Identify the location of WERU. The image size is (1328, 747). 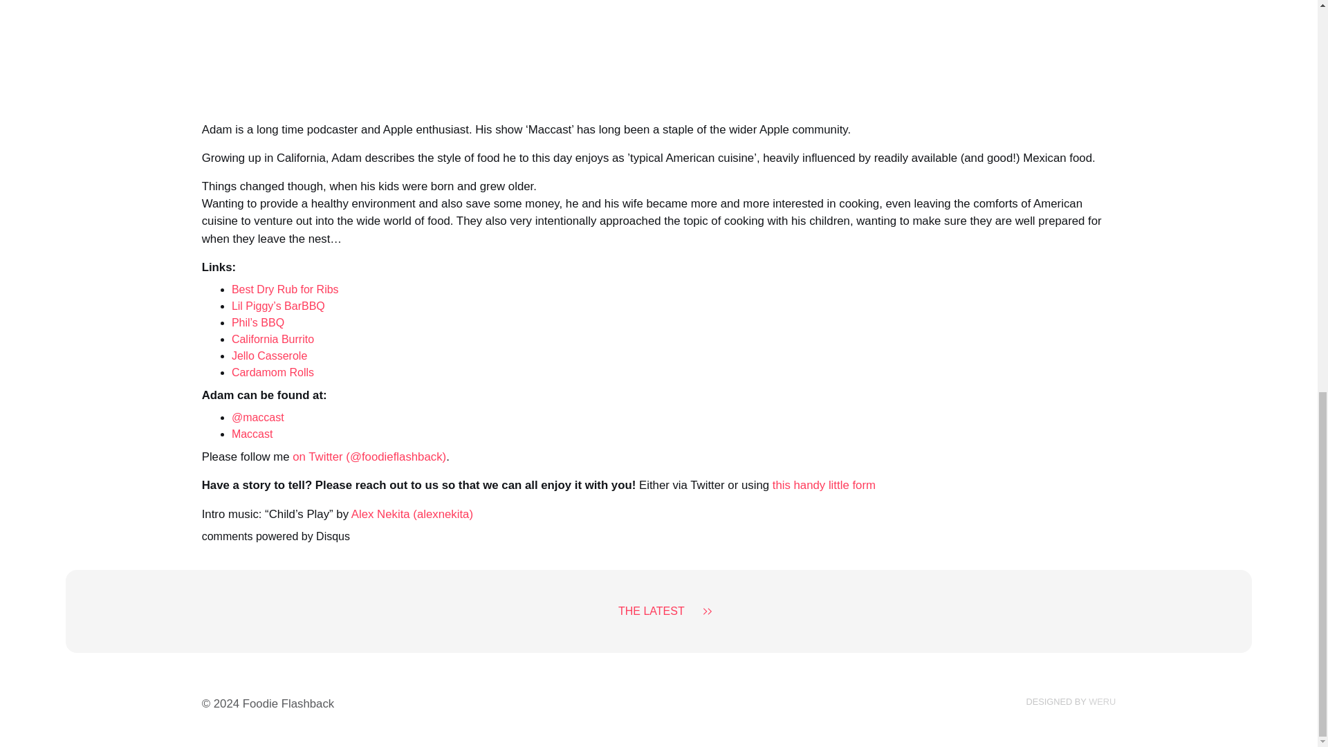
(1102, 701).